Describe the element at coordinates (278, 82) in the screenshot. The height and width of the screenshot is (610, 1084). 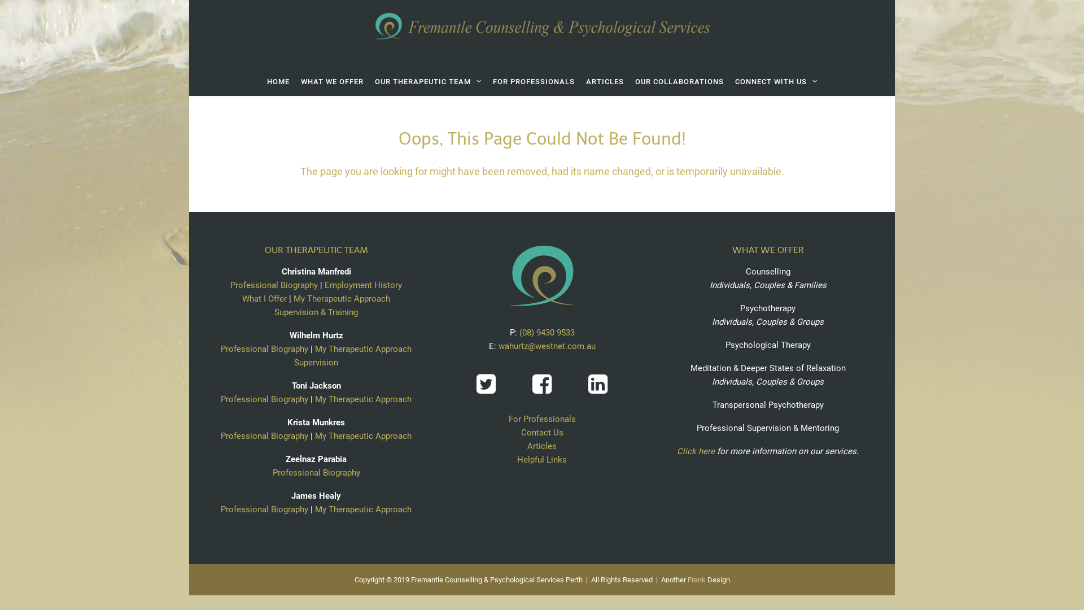
I see `HOME` at that location.